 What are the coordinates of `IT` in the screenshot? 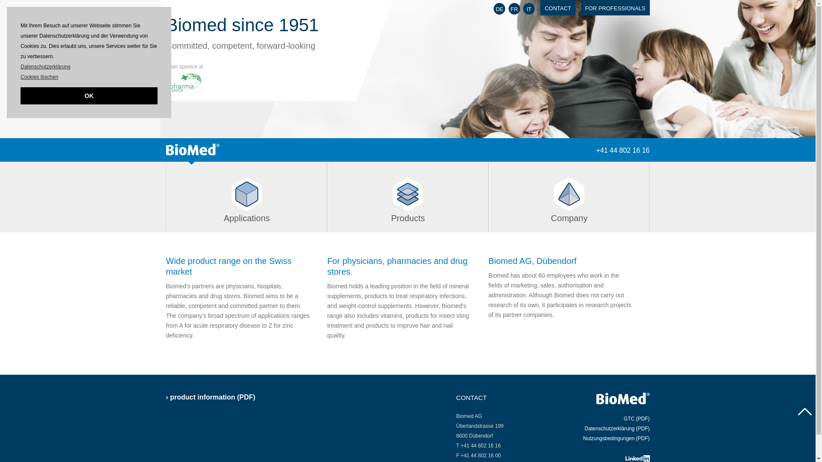 It's located at (529, 9).